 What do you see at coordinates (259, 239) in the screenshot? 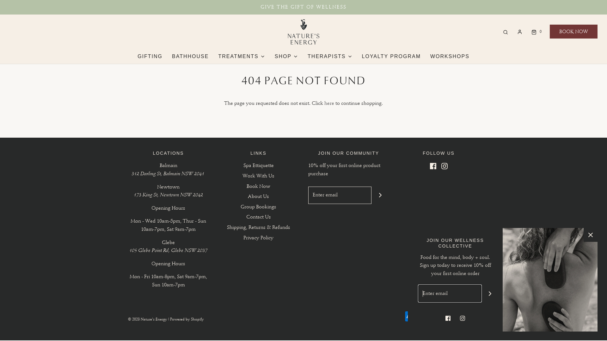
I see `Privacy Policy` at bounding box center [259, 239].